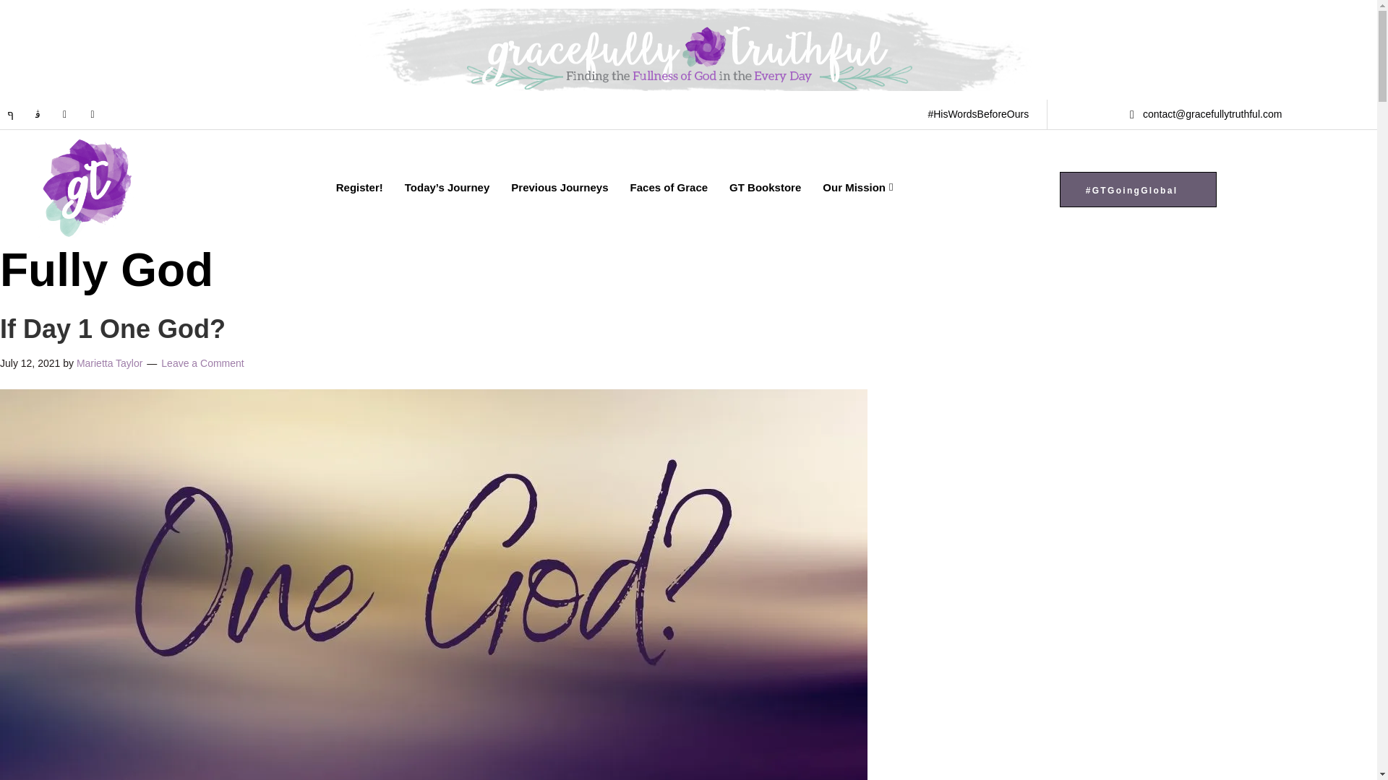 The width and height of the screenshot is (1388, 780). Describe the element at coordinates (857, 187) in the screenshot. I see `Our Mission` at that location.